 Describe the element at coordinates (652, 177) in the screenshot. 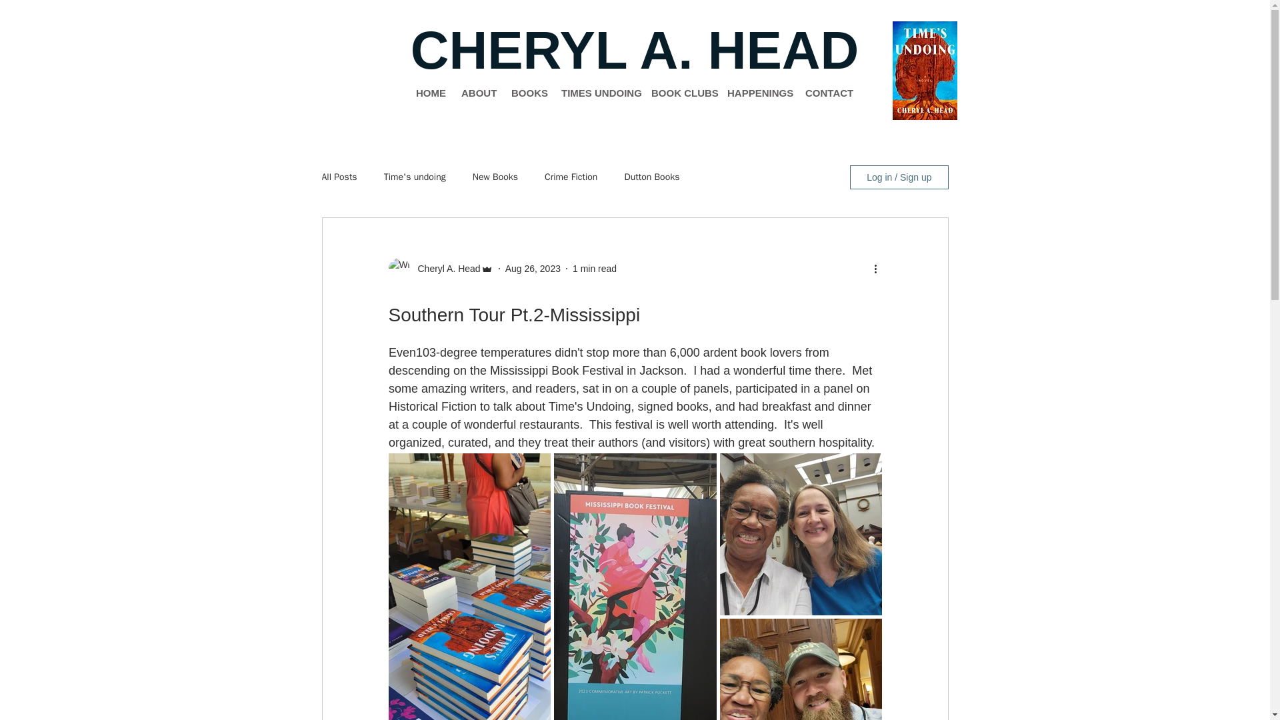

I see `Dutton Books` at that location.